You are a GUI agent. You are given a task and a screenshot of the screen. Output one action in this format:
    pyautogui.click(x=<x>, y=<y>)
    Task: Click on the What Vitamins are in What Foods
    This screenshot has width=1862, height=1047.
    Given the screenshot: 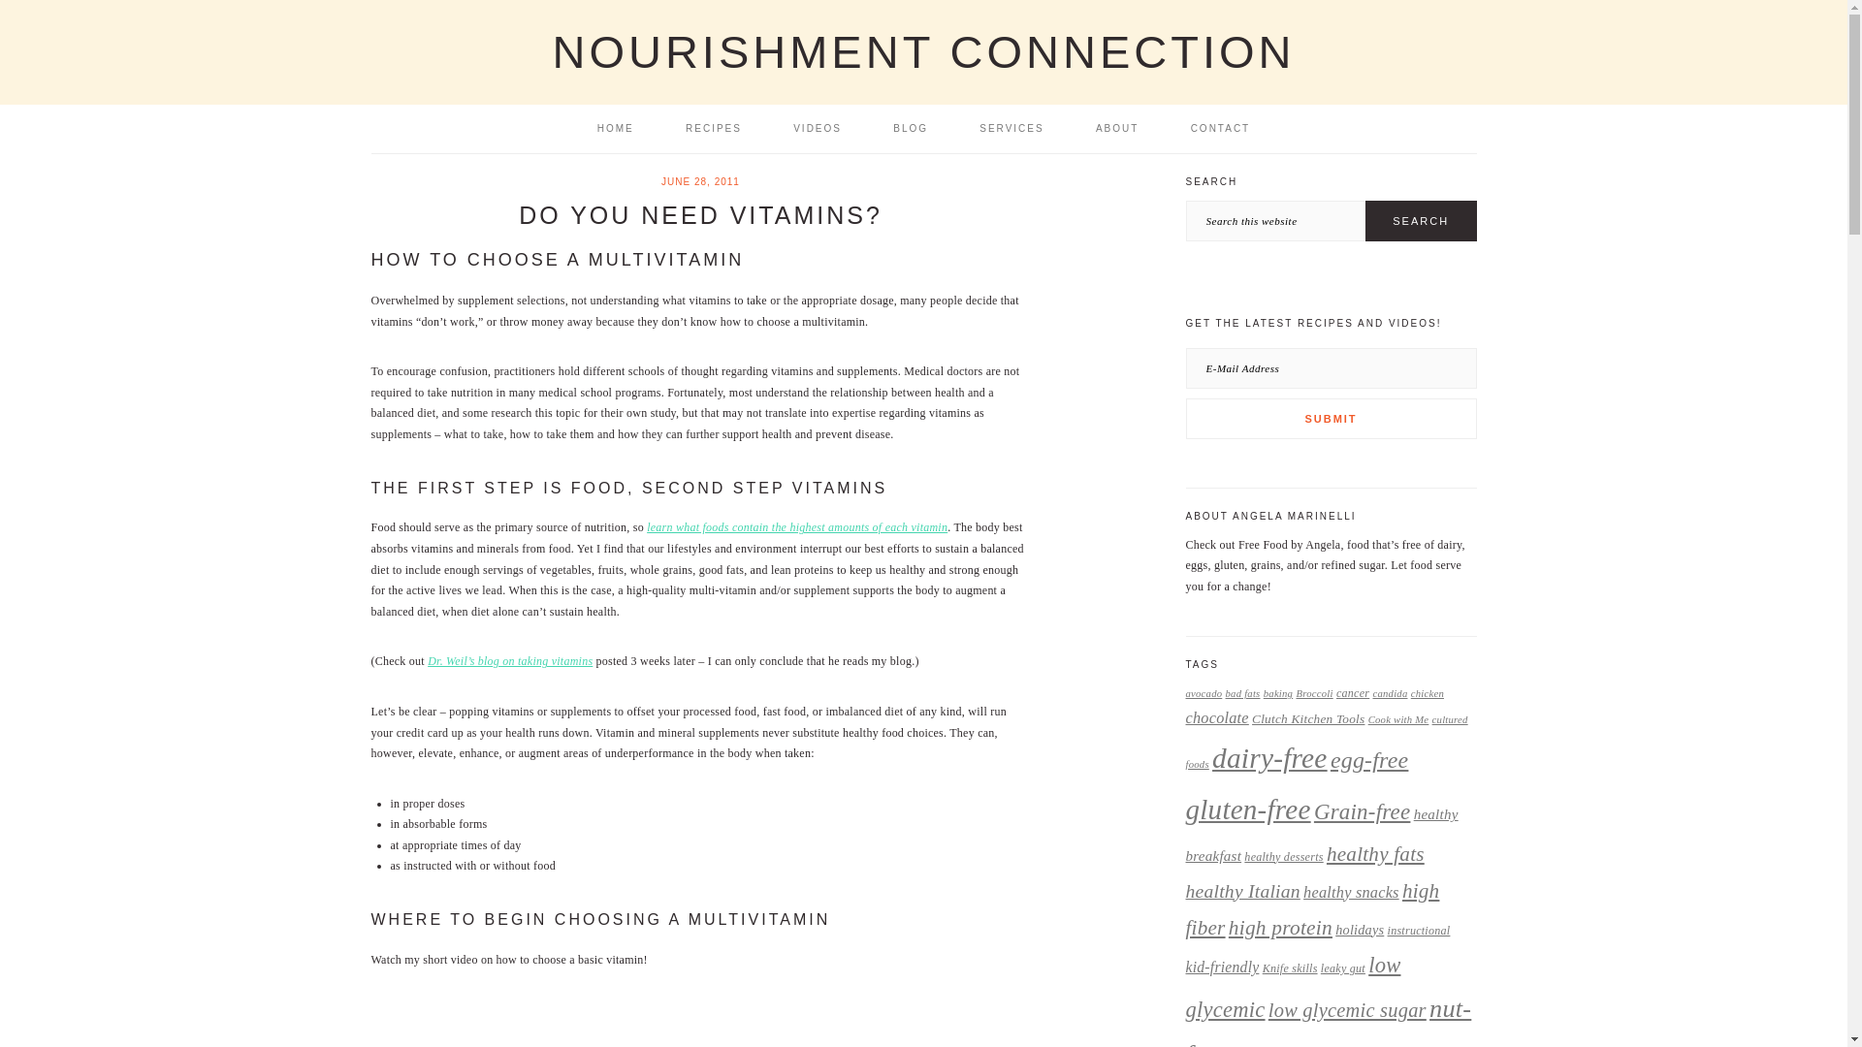 What is the action you would take?
    pyautogui.click(x=797, y=526)
    